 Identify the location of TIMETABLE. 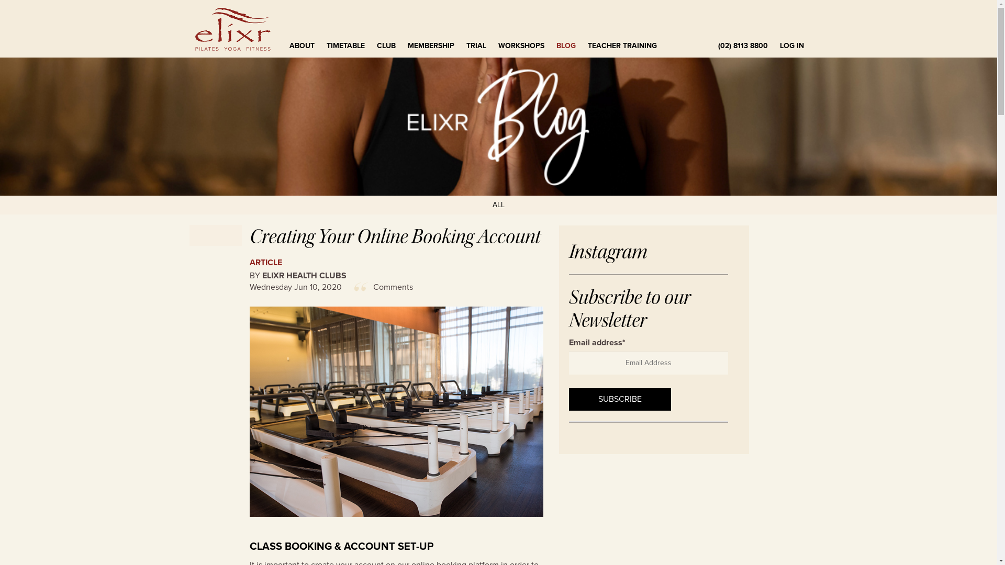
(347, 46).